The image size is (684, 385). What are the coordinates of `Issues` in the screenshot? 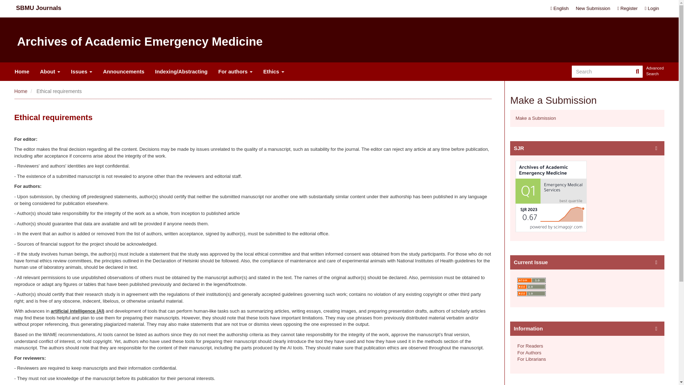 It's located at (82, 71).